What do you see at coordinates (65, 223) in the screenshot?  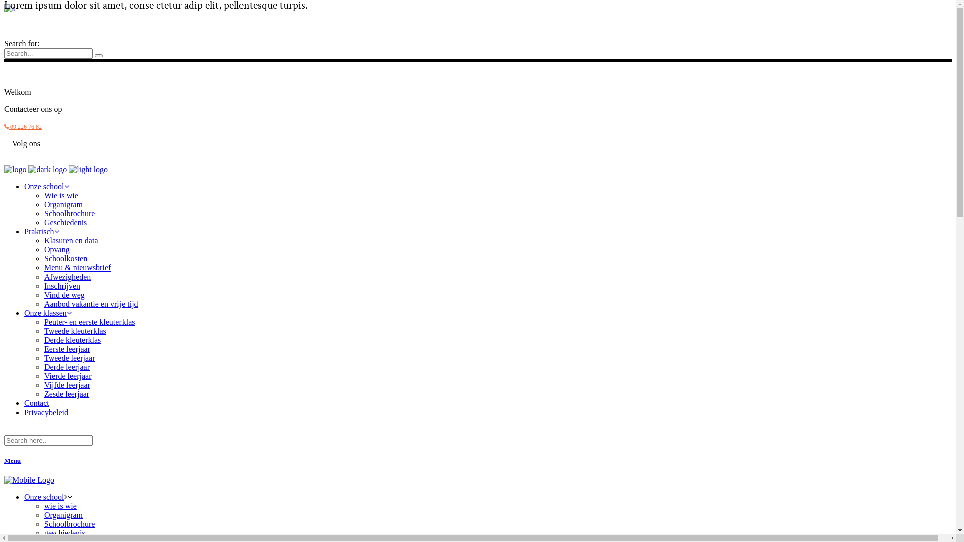 I see `Geschiedenis` at bounding box center [65, 223].